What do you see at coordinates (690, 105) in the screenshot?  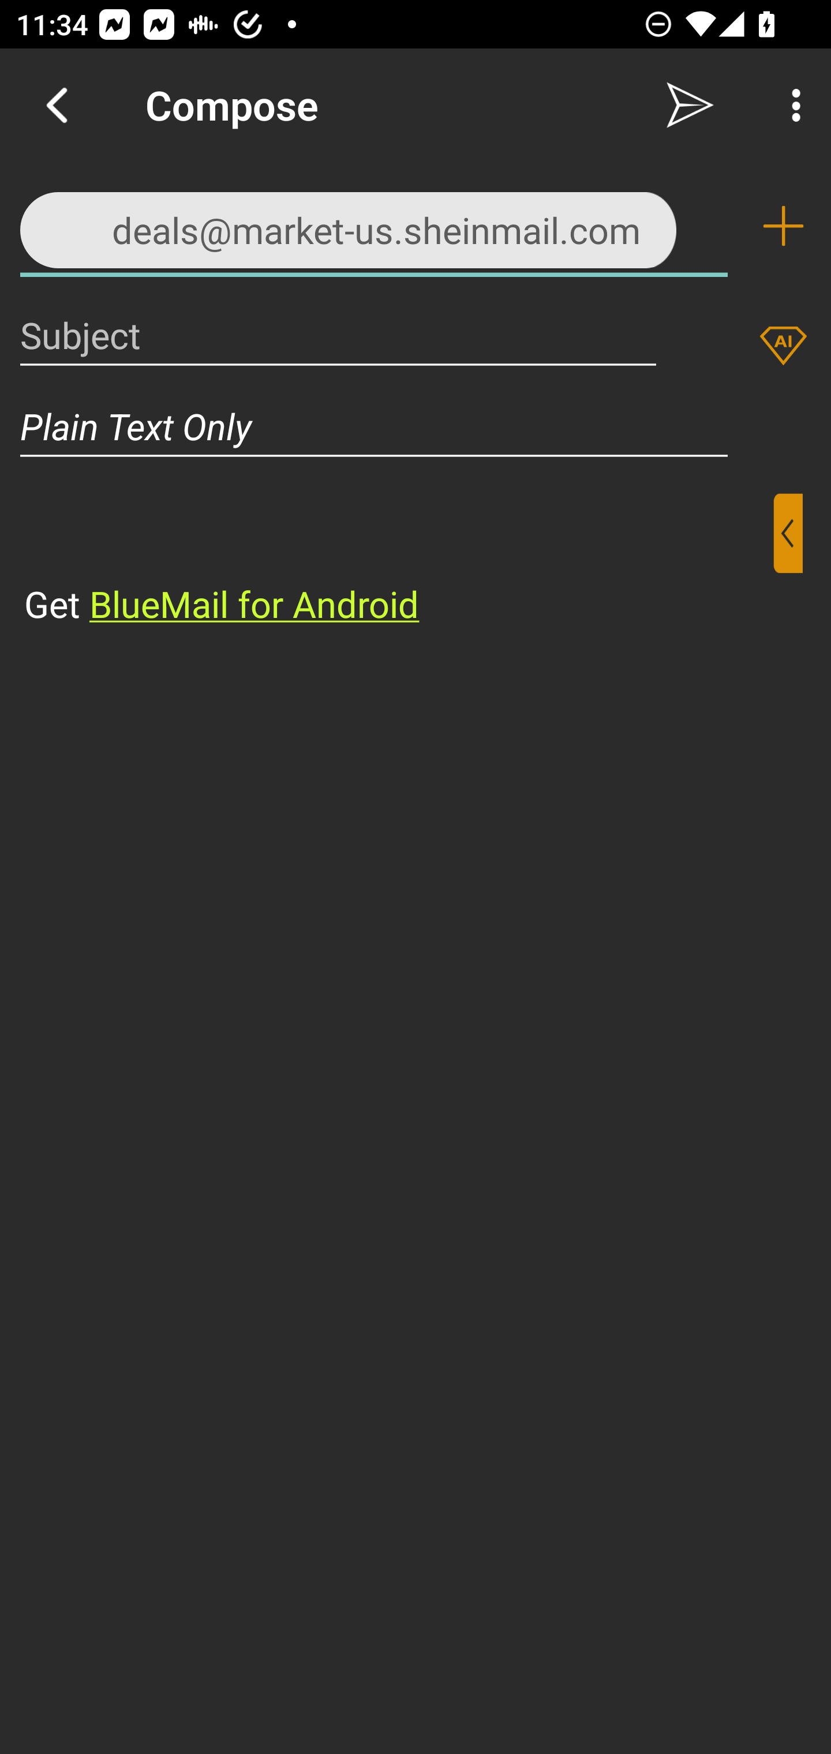 I see `Send` at bounding box center [690, 105].